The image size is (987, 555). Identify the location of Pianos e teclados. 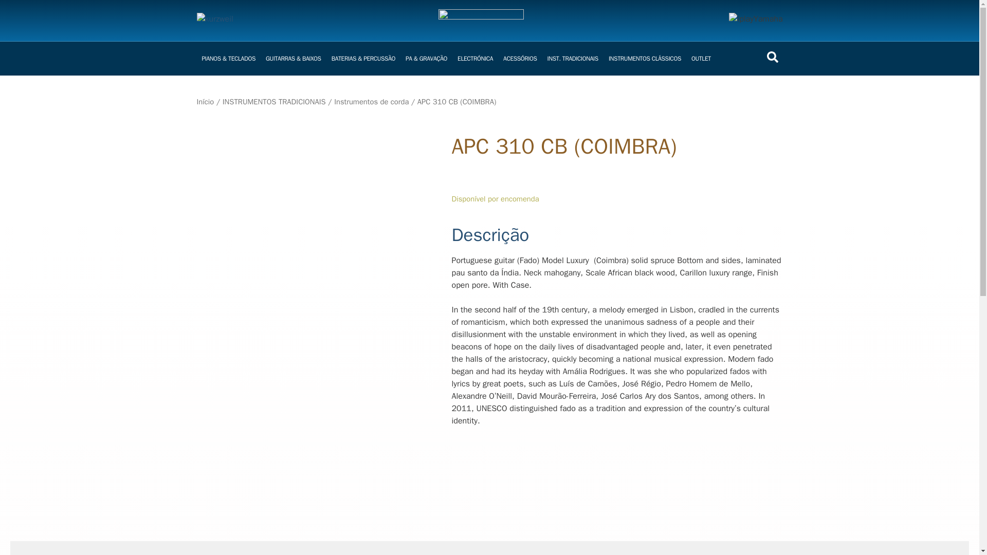
(228, 59).